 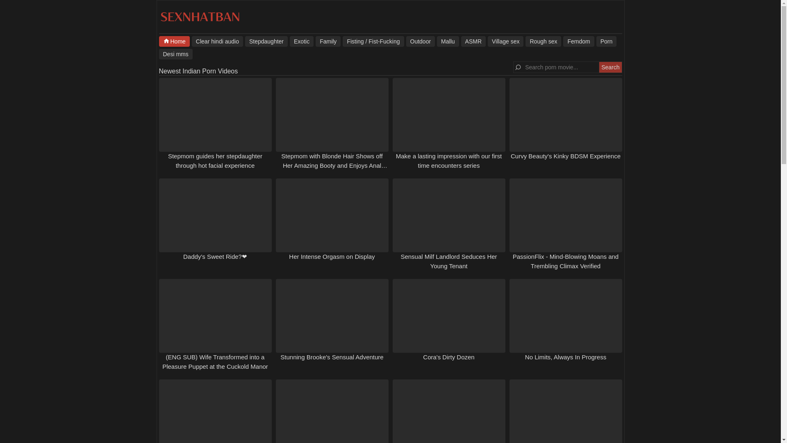 What do you see at coordinates (421, 41) in the screenshot?
I see `Outdoor` at bounding box center [421, 41].